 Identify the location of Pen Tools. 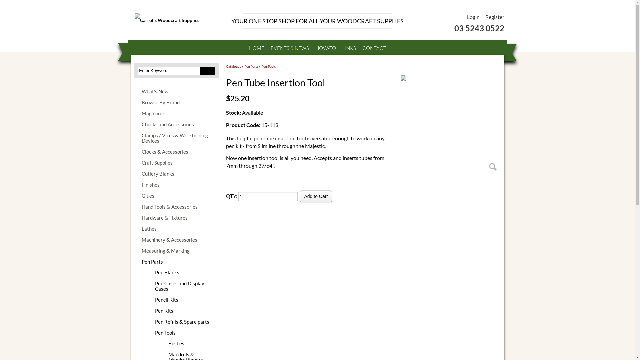
(269, 66).